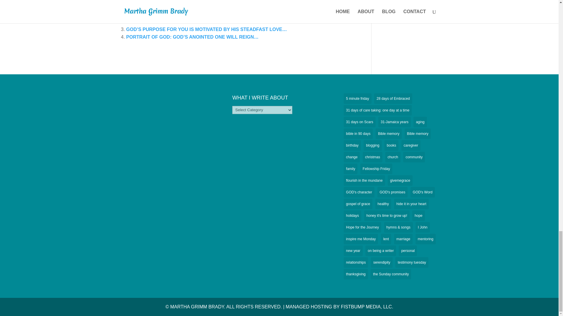 The height and width of the screenshot is (316, 563). I want to click on caregiver, so click(411, 145).